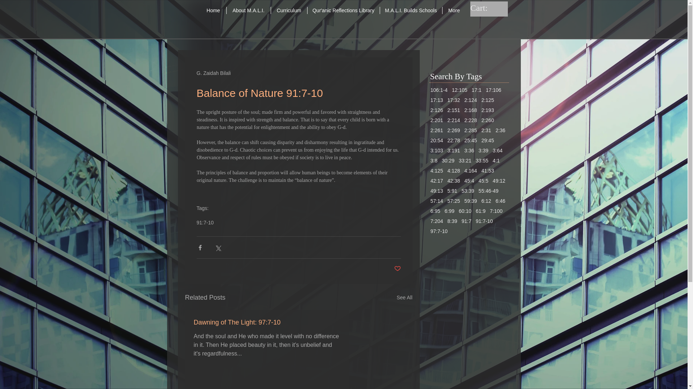 The height and width of the screenshot is (389, 693). I want to click on 106:1-4, so click(439, 90).